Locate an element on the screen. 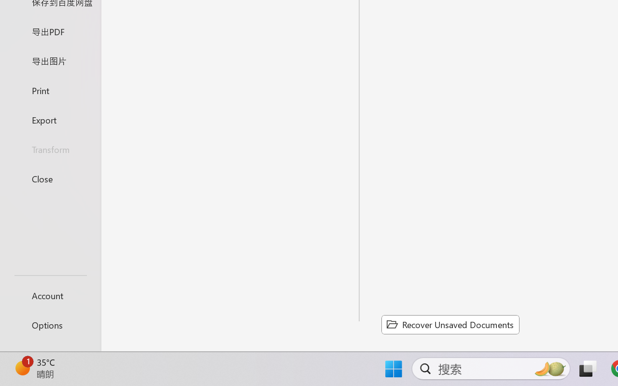 The height and width of the screenshot is (386, 618). Account is located at coordinates (50, 295).